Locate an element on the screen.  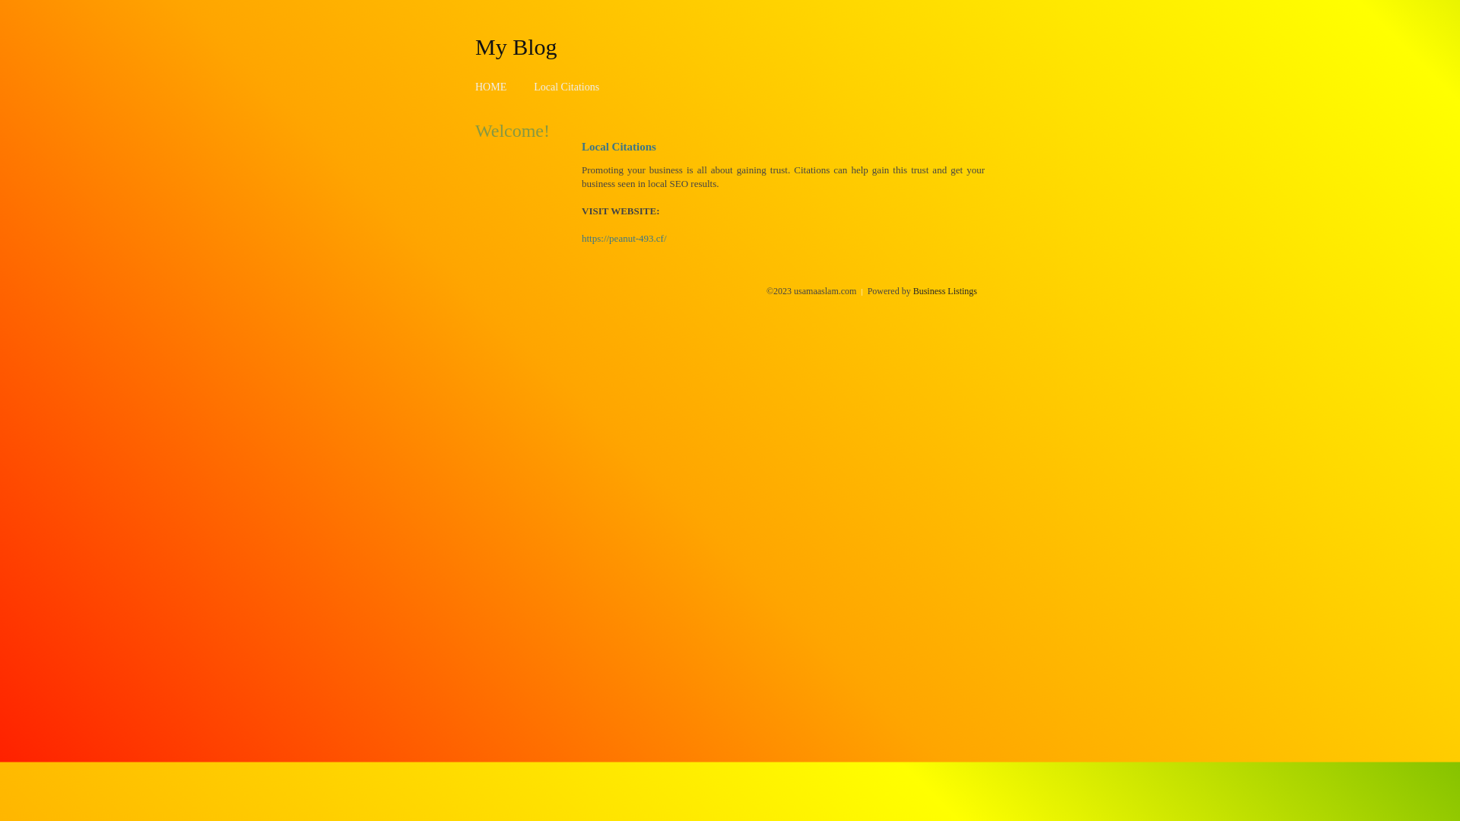
HOME is located at coordinates (491, 87).